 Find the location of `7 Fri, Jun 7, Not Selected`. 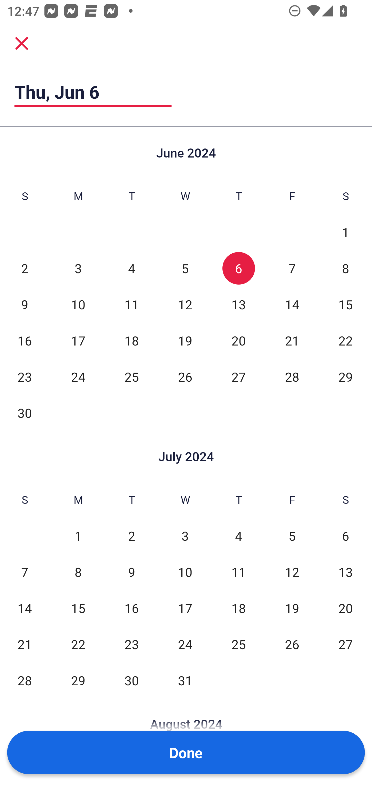

7 Fri, Jun 7, Not Selected is located at coordinates (292, 268).